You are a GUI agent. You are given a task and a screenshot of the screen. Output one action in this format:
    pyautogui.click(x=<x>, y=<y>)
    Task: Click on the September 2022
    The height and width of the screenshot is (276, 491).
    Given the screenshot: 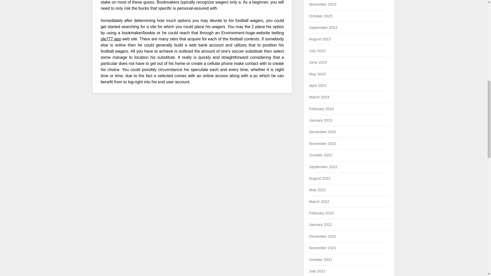 What is the action you would take?
    pyautogui.click(x=323, y=167)
    